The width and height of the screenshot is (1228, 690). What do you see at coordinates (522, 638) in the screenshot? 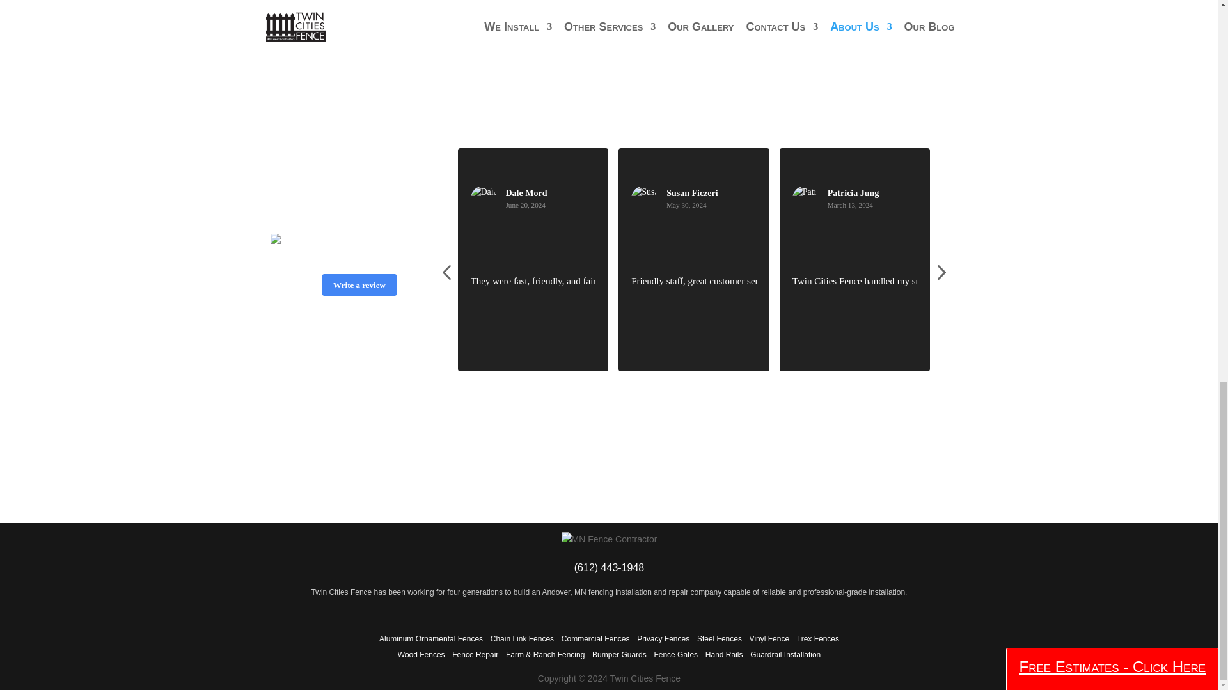
I see `Chain Link Fences` at bounding box center [522, 638].